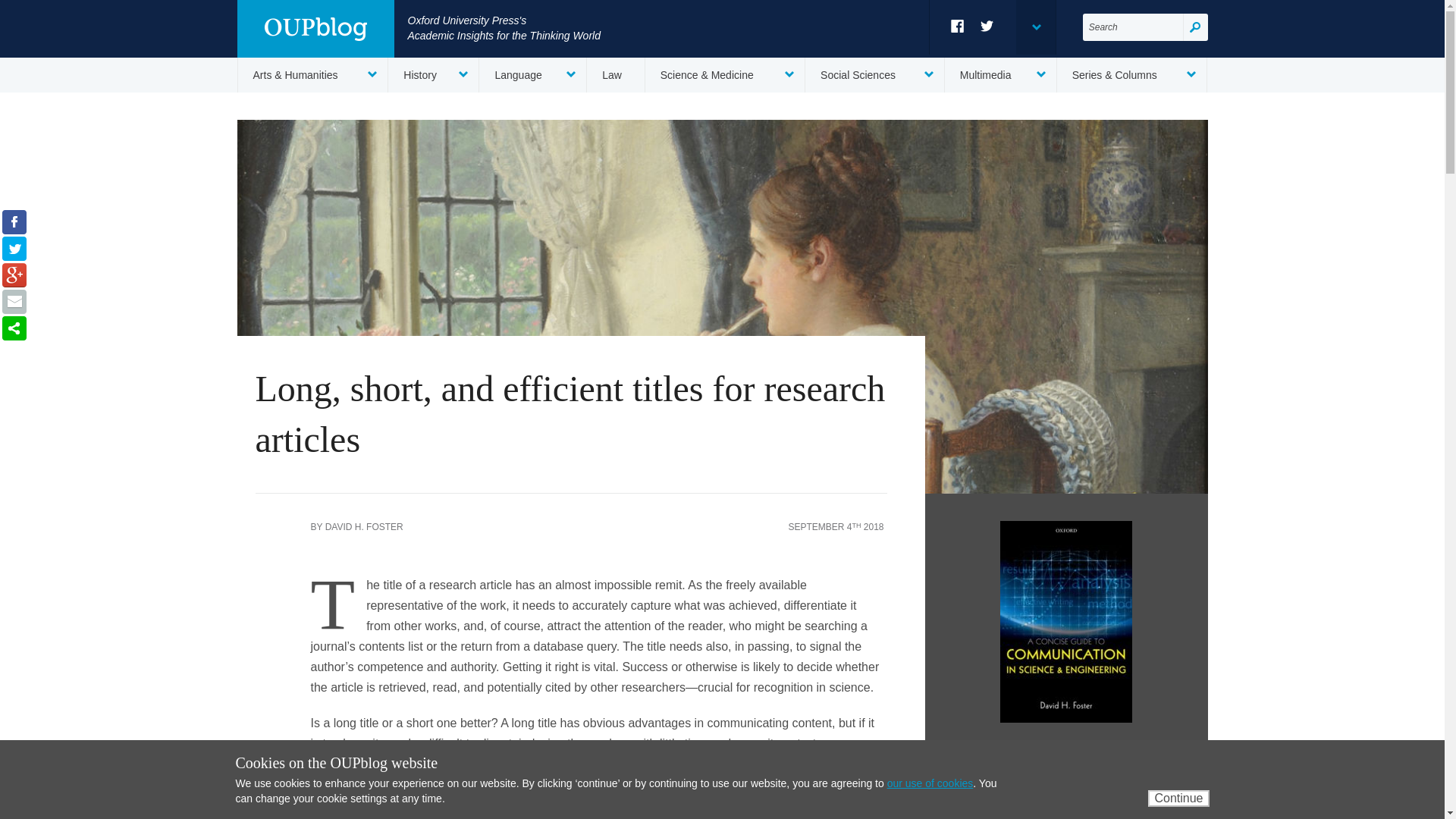 Image resolution: width=1456 pixels, height=819 pixels. Describe the element at coordinates (1178, 798) in the screenshot. I see `Continue` at that location.